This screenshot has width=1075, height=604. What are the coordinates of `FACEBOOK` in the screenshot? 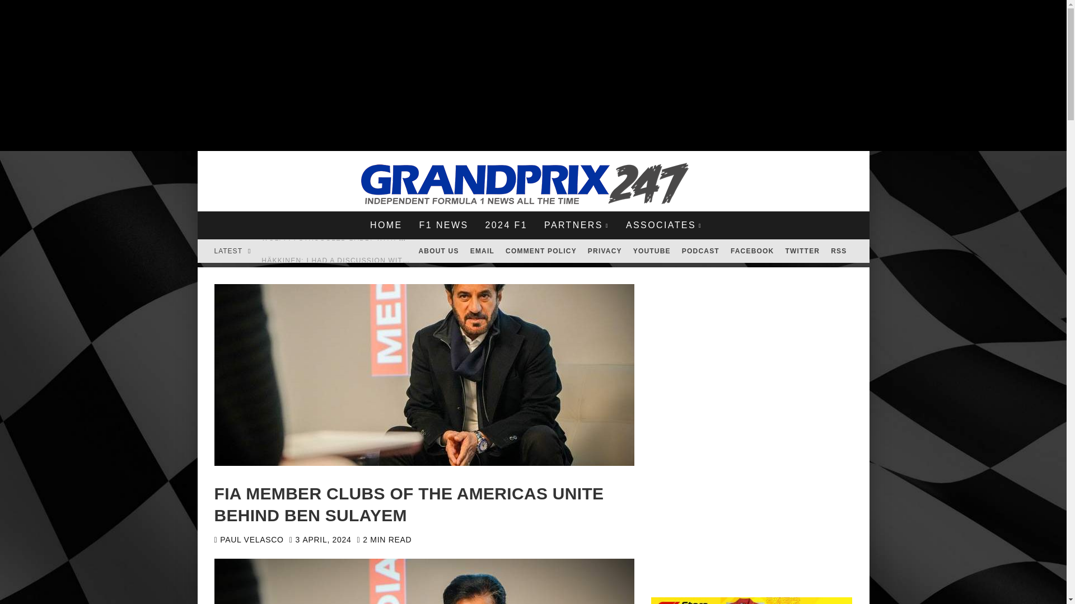 It's located at (752, 251).